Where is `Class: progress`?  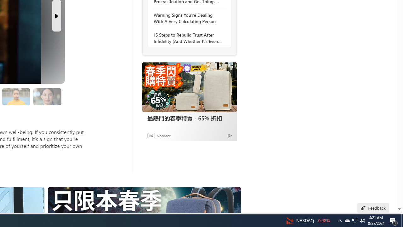 Class: progress is located at coordinates (47, 96).